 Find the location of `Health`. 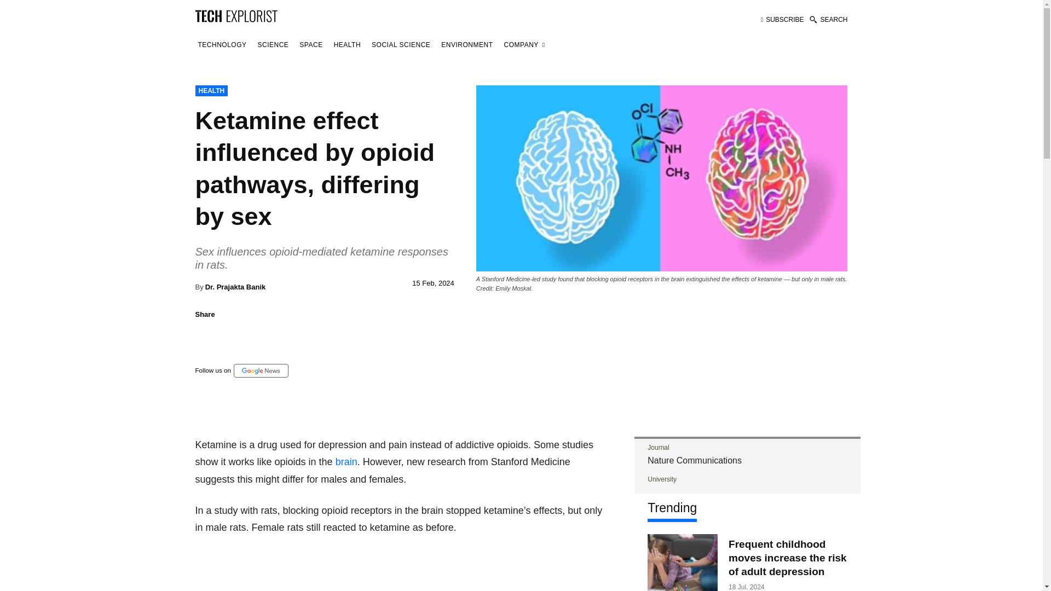

Health is located at coordinates (347, 45).